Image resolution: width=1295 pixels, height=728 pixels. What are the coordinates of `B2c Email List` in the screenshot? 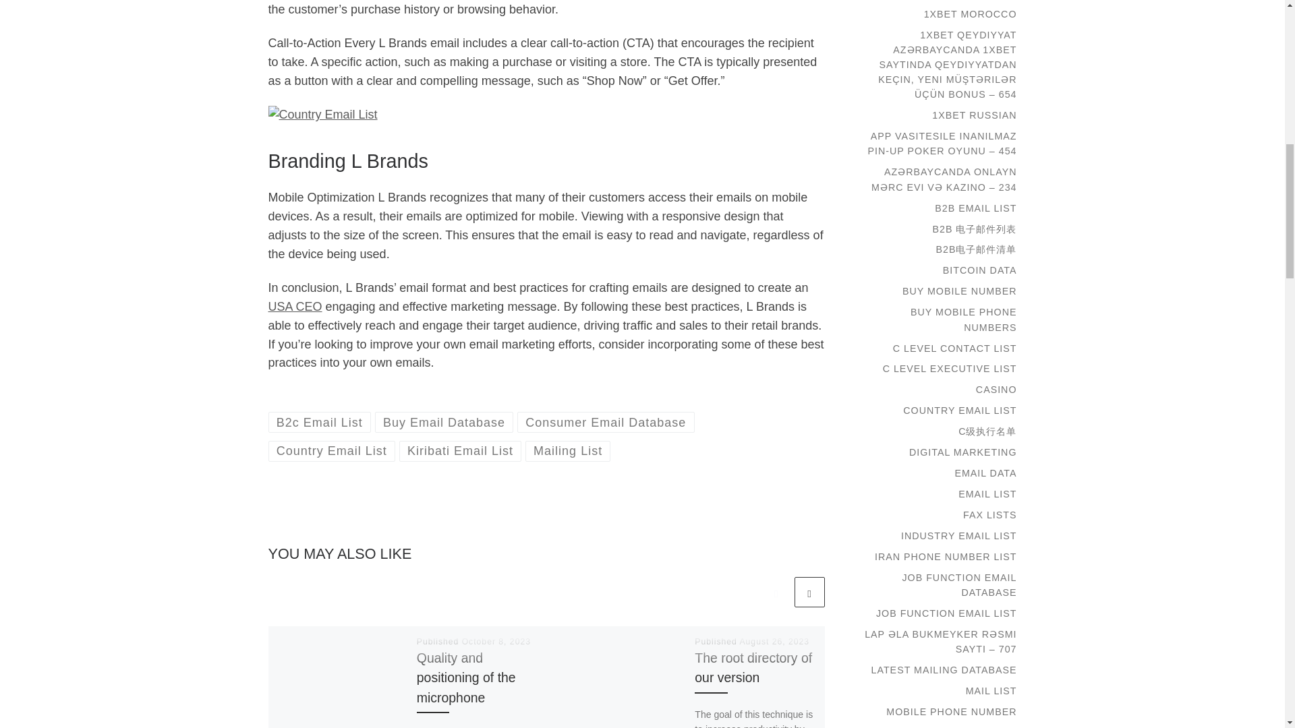 It's located at (320, 422).